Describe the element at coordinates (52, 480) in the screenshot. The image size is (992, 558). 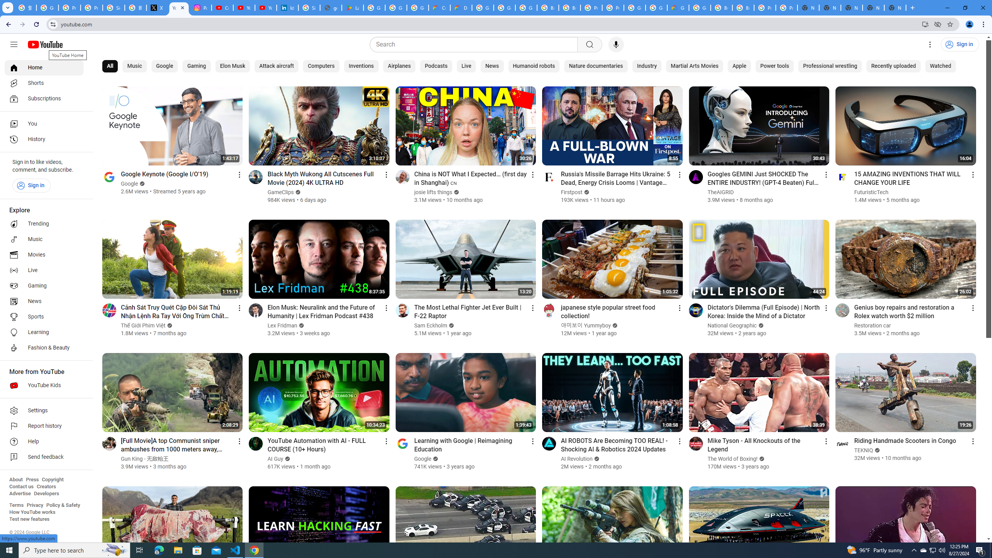
I see `Copyright` at that location.